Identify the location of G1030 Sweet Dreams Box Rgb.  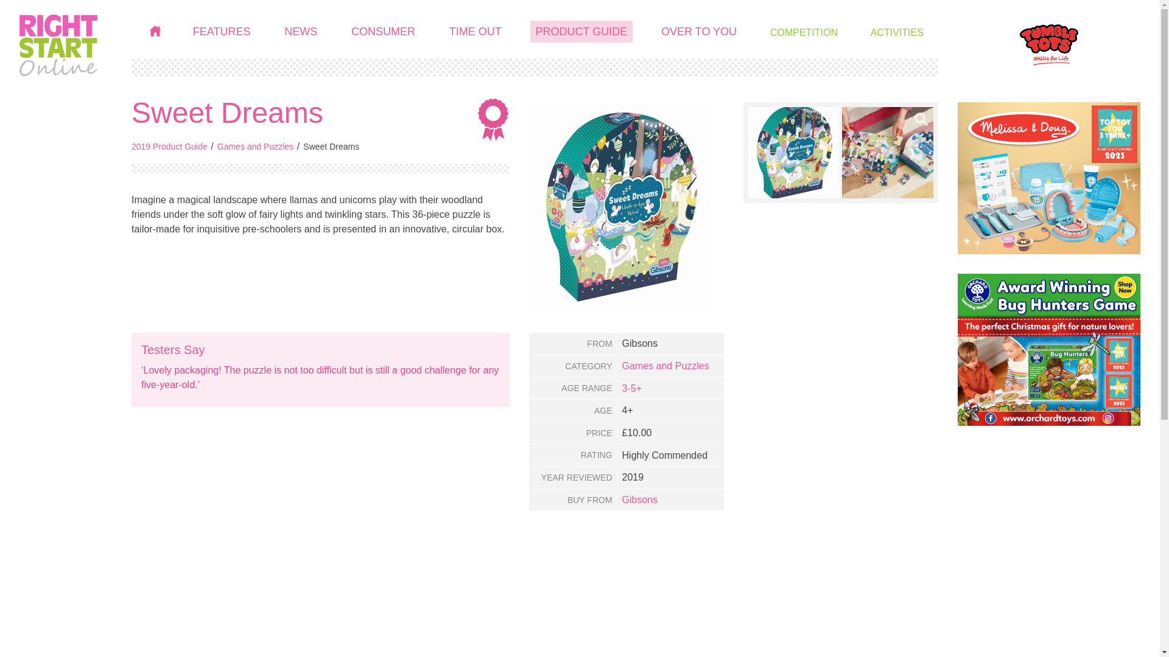
(793, 153).